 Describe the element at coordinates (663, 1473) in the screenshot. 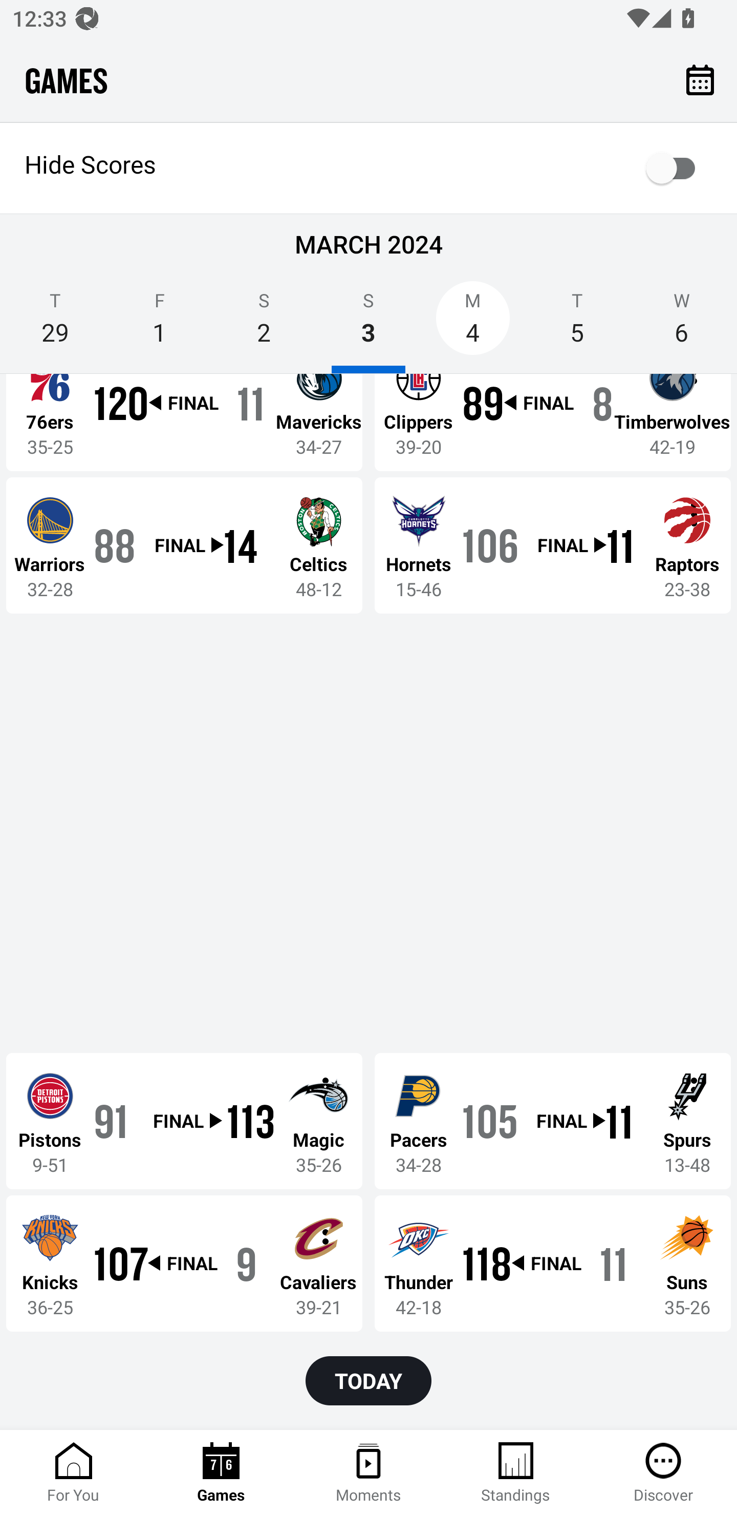

I see `Discover` at that location.